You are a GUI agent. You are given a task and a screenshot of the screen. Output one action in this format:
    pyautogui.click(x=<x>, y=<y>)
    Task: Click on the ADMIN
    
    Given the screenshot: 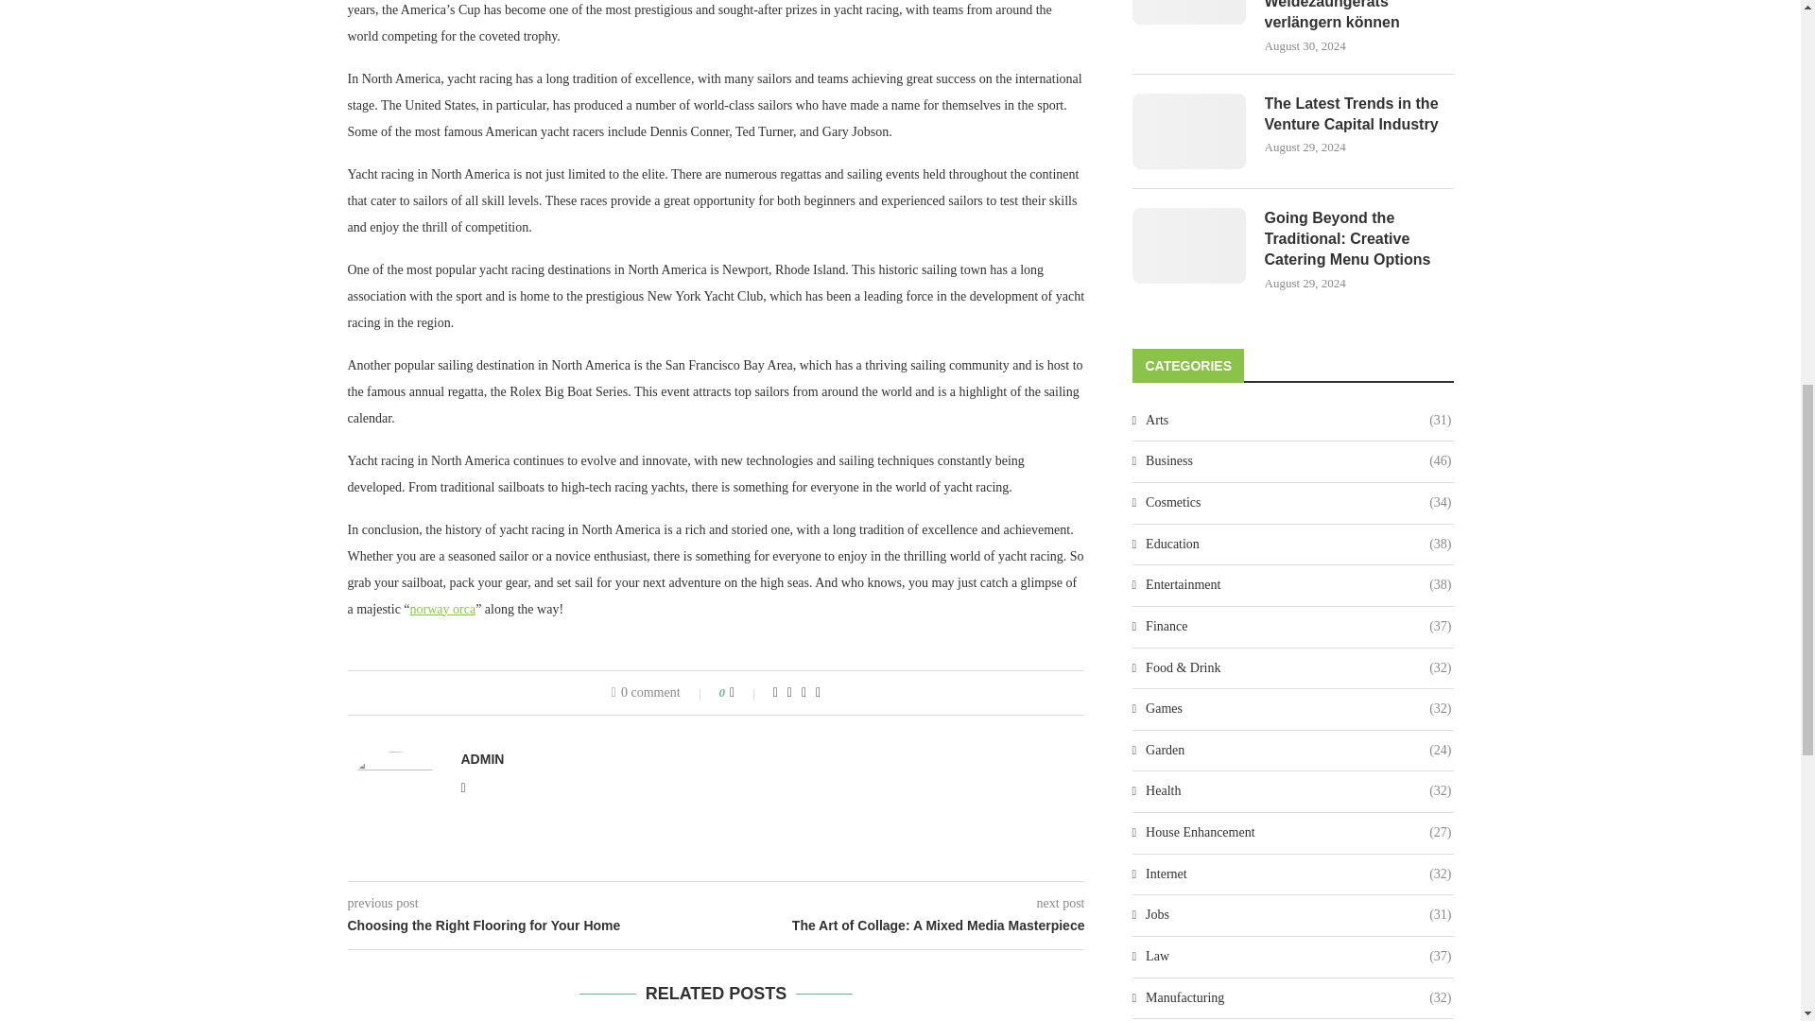 What is the action you would take?
    pyautogui.click(x=482, y=758)
    